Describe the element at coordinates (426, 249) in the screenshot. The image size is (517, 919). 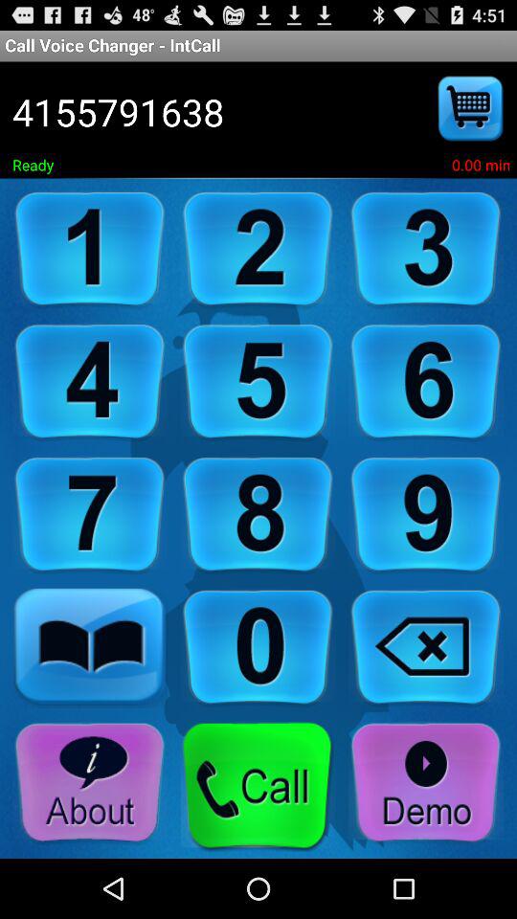
I see `input number` at that location.